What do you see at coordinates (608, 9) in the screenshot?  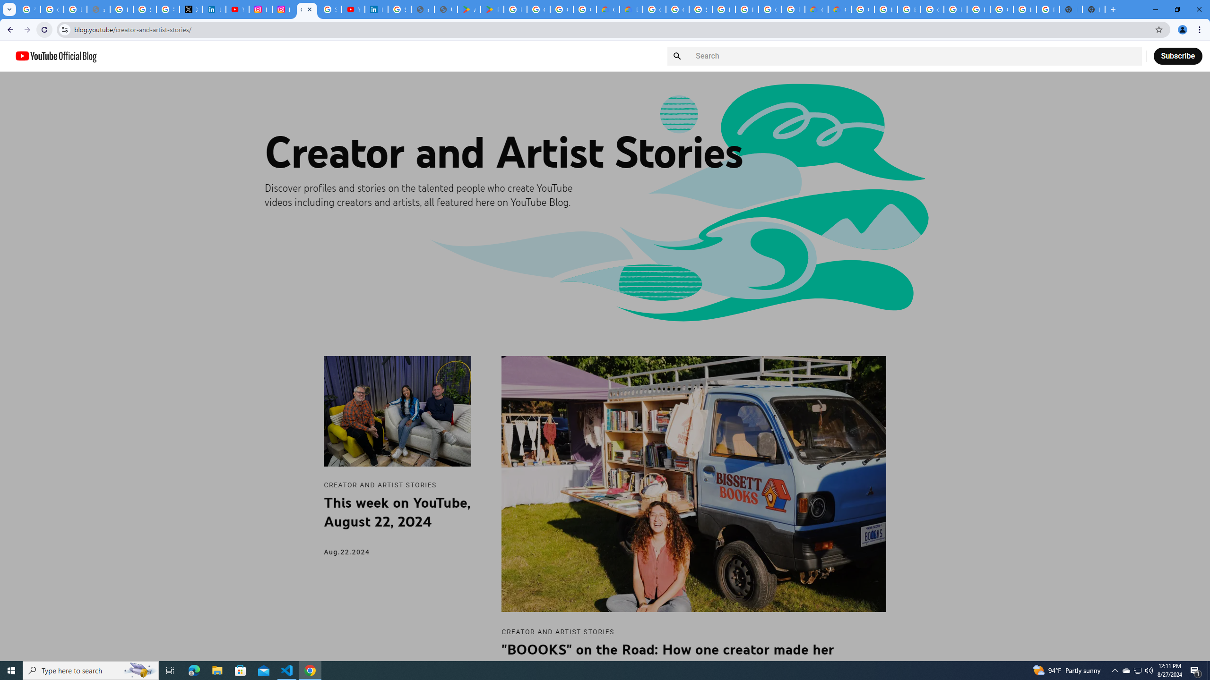 I see `Customer Care | Google Cloud` at bounding box center [608, 9].